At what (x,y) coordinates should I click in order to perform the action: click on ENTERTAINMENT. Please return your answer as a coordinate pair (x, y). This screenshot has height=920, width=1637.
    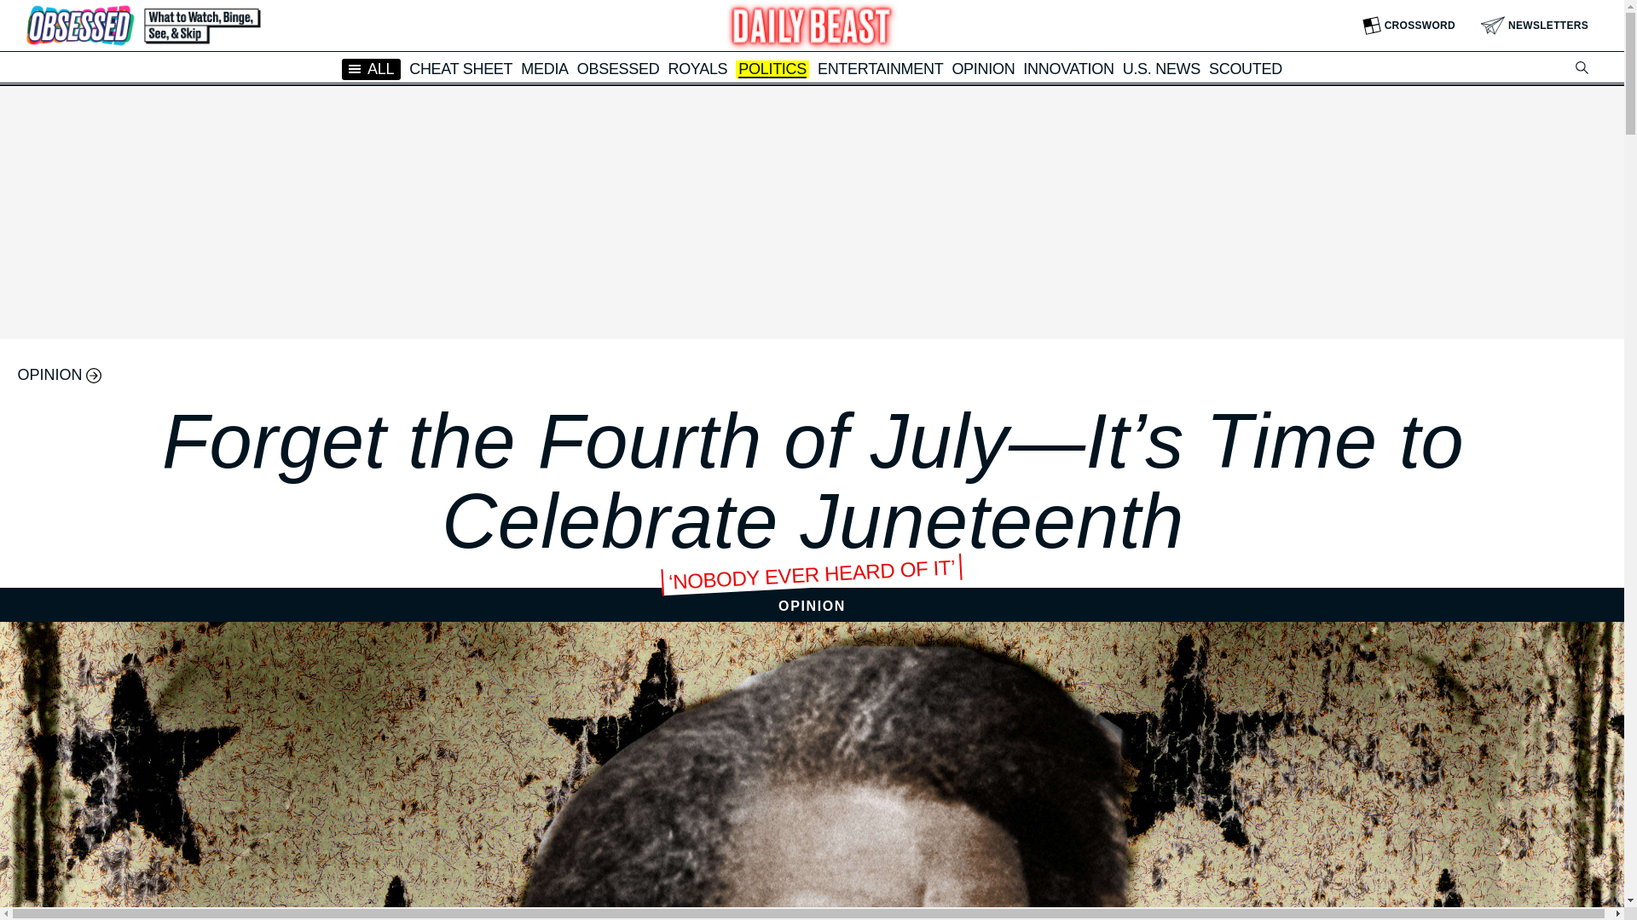
    Looking at the image, I should click on (880, 68).